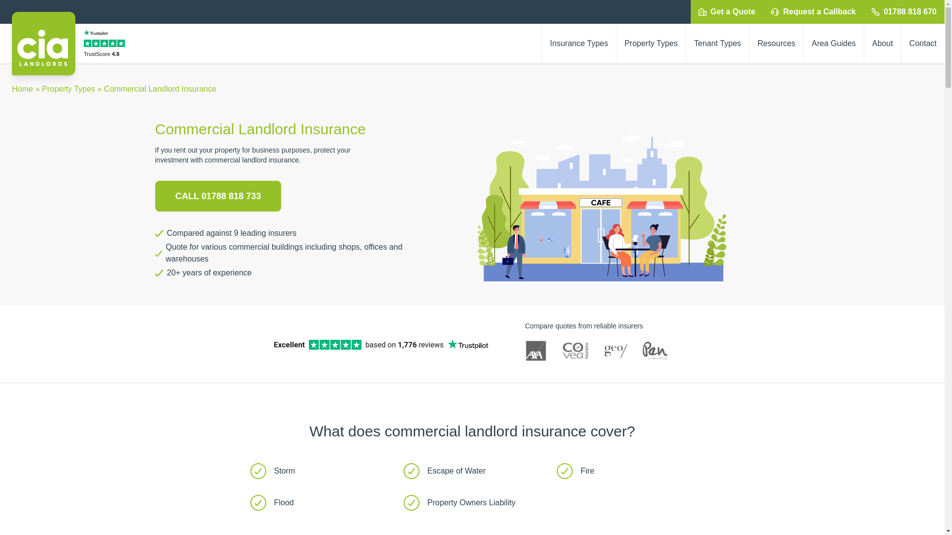 The height and width of the screenshot is (535, 952). Describe the element at coordinates (105, 44) in the screenshot. I see `Customer reviews powered by Trustpilot` at that location.